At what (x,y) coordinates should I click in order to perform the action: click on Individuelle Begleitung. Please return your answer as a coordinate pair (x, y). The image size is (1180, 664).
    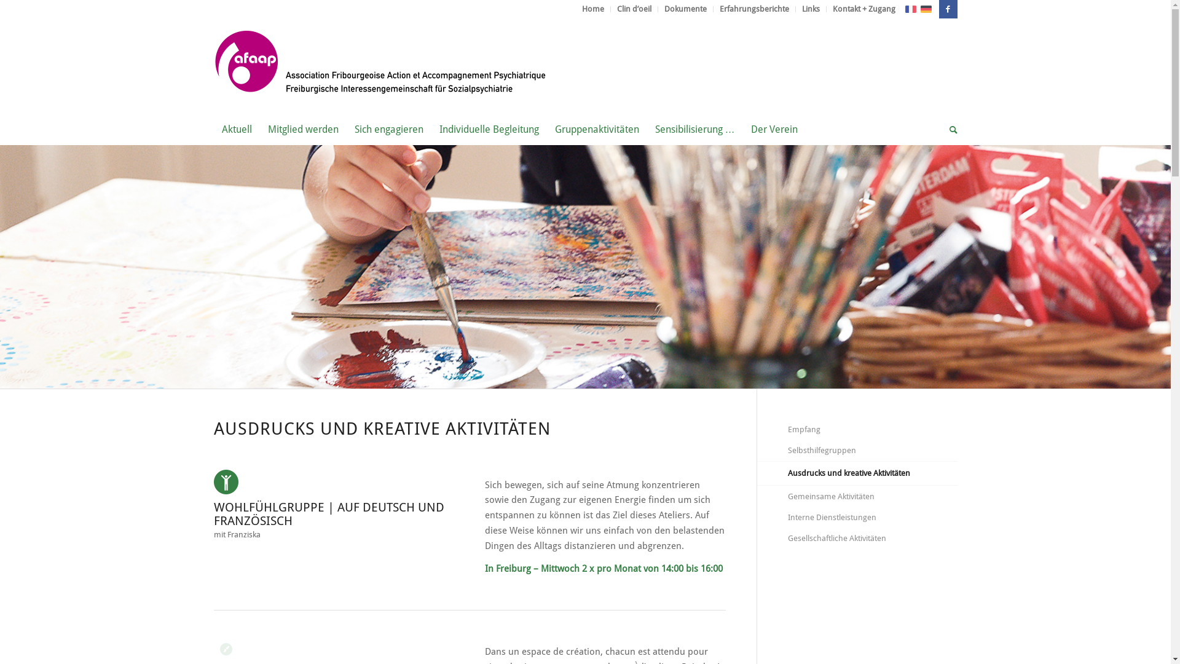
    Looking at the image, I should click on (489, 130).